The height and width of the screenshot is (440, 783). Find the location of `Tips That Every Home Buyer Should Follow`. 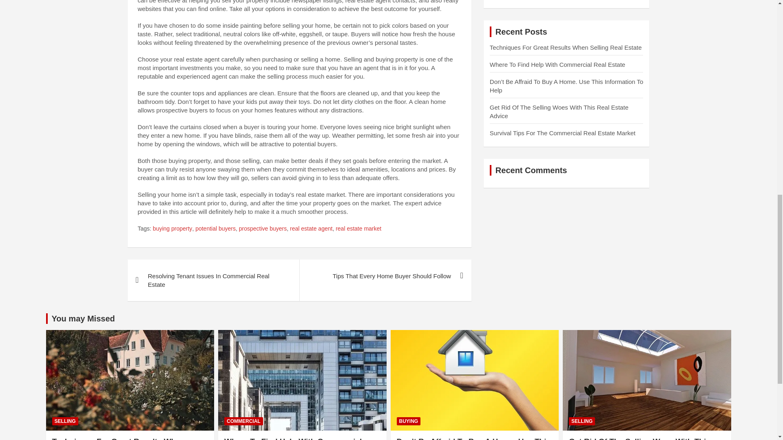

Tips That Every Home Buyer Should Follow is located at coordinates (385, 276).